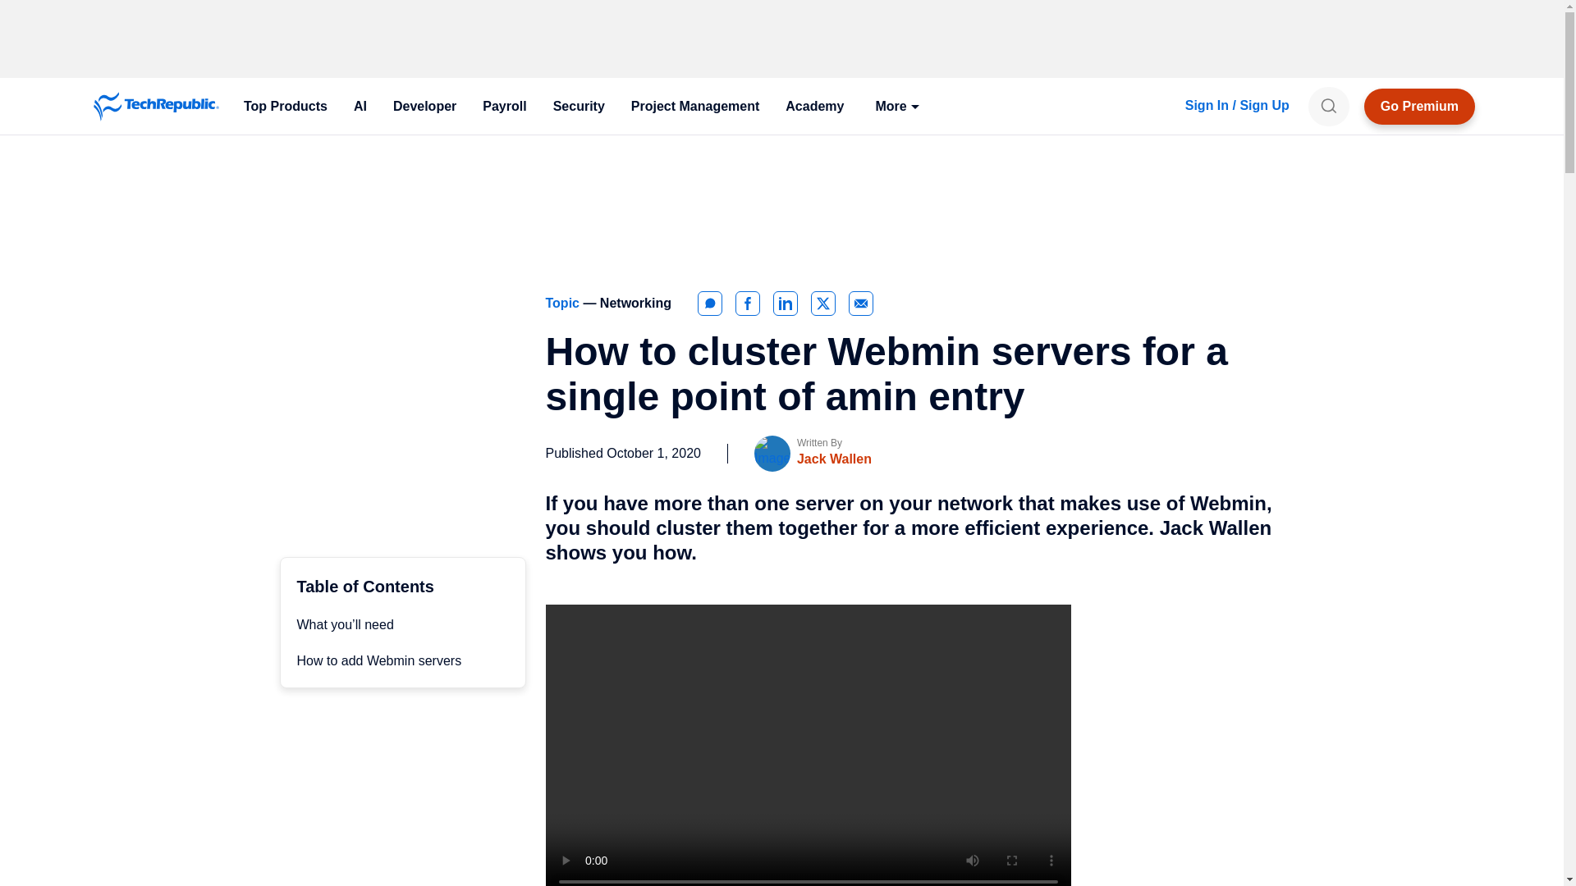 Image resolution: width=1576 pixels, height=886 pixels. What do you see at coordinates (579, 107) in the screenshot?
I see `Security` at bounding box center [579, 107].